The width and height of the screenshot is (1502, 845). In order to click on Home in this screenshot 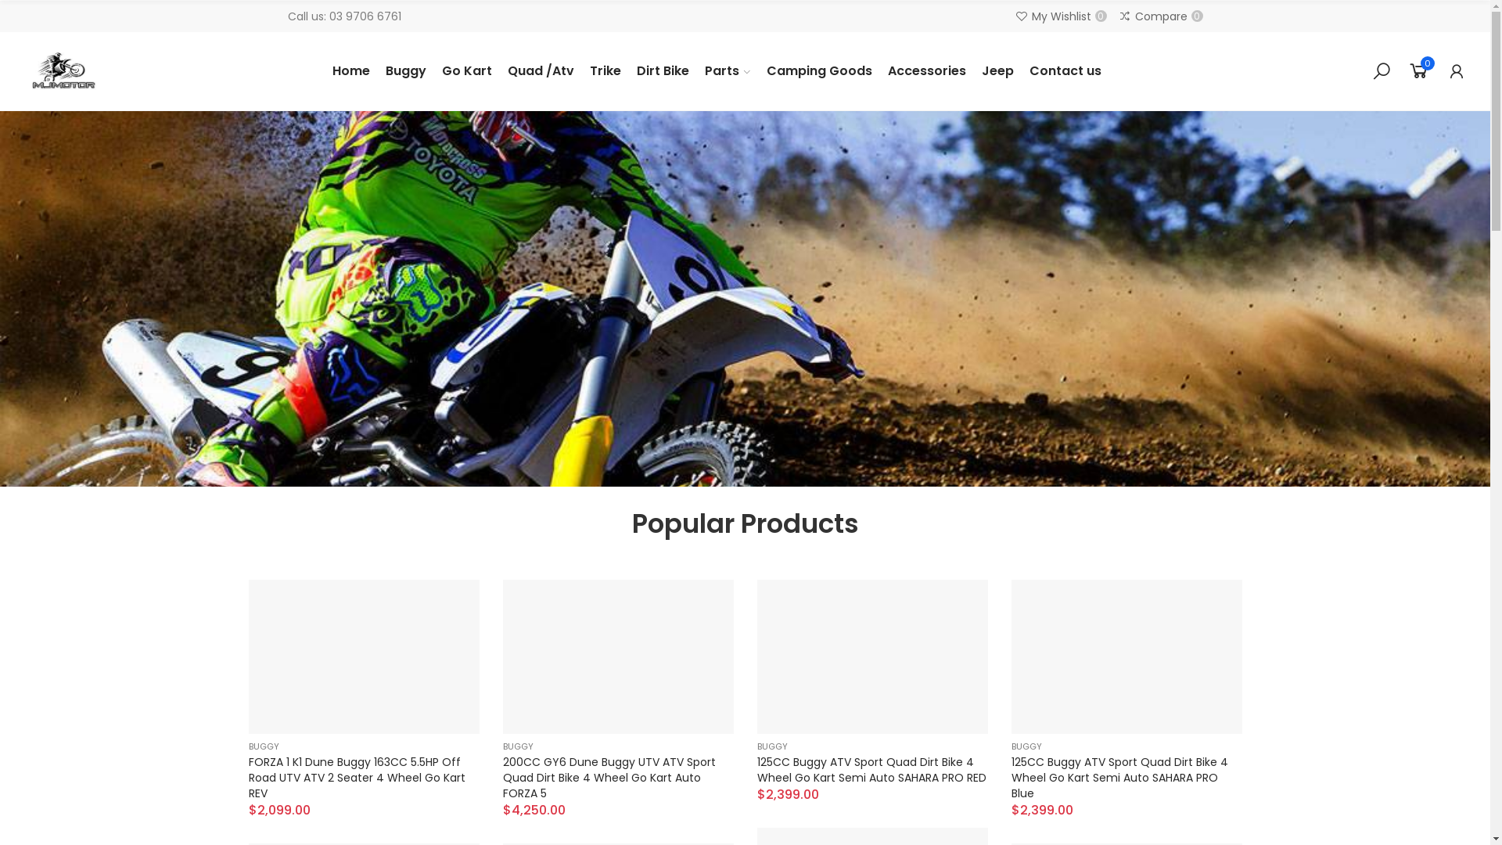, I will do `click(351, 71)`.